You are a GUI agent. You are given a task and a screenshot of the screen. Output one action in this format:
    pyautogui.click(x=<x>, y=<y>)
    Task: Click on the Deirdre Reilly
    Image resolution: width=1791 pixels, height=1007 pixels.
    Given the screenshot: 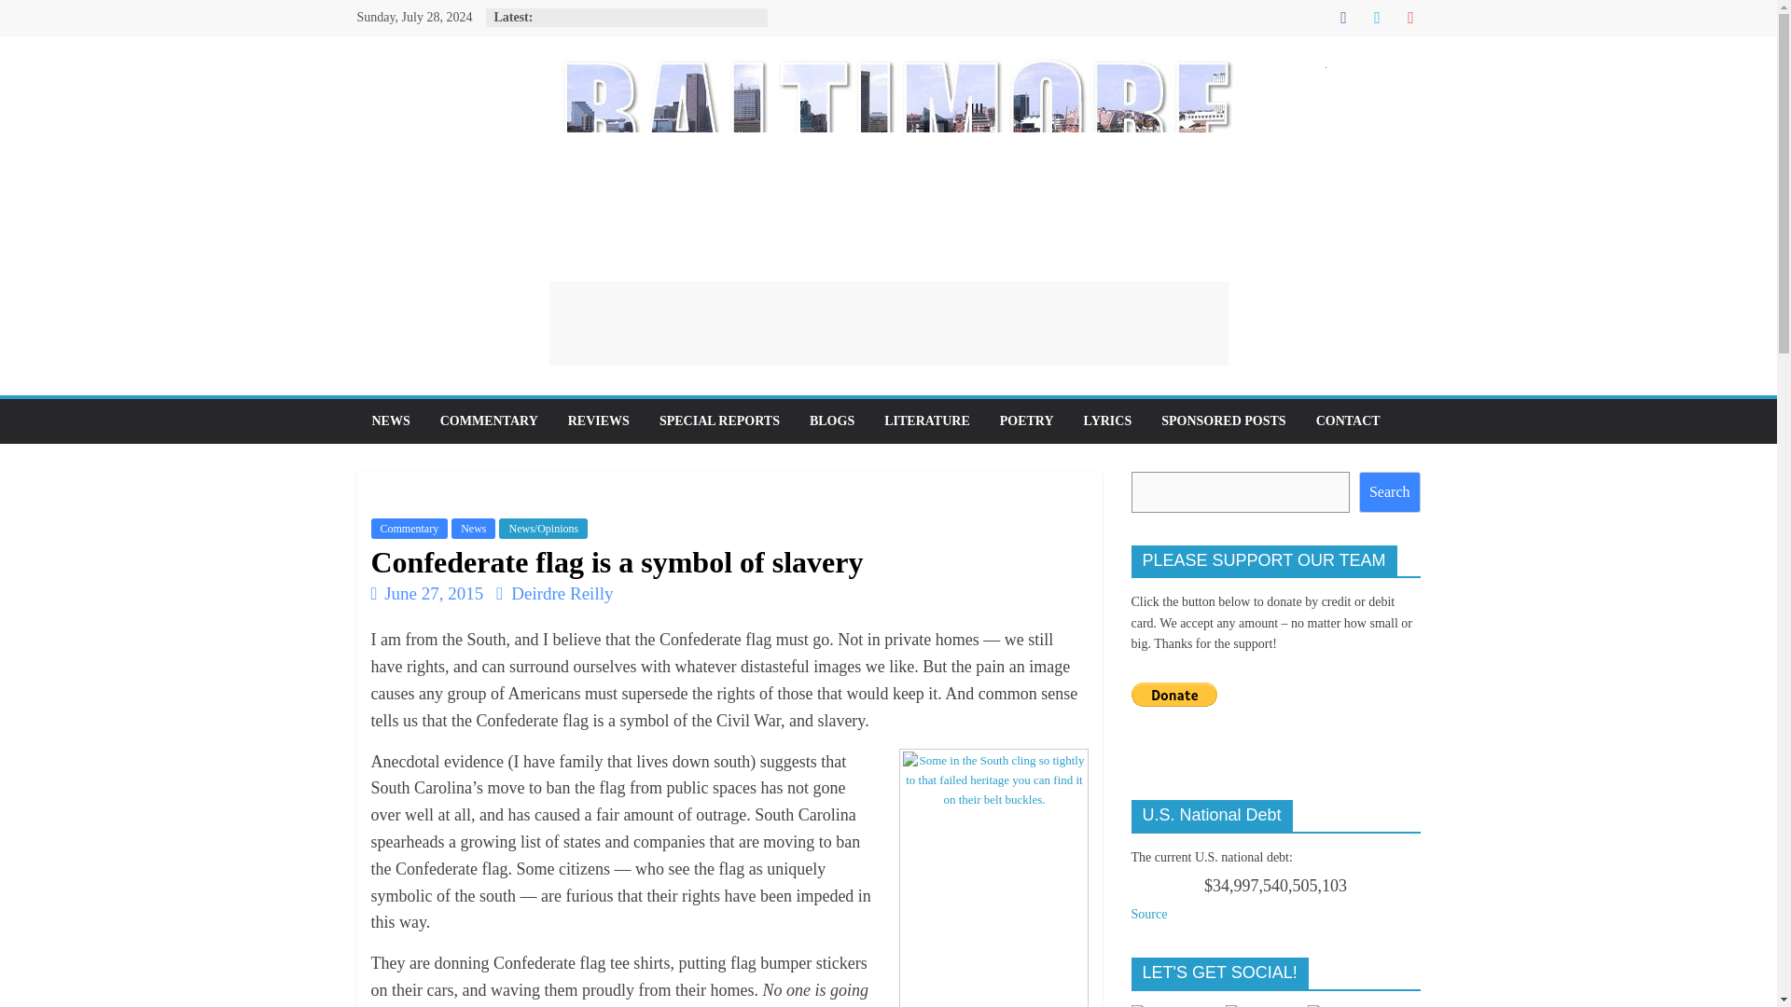 What is the action you would take?
    pyautogui.click(x=562, y=593)
    